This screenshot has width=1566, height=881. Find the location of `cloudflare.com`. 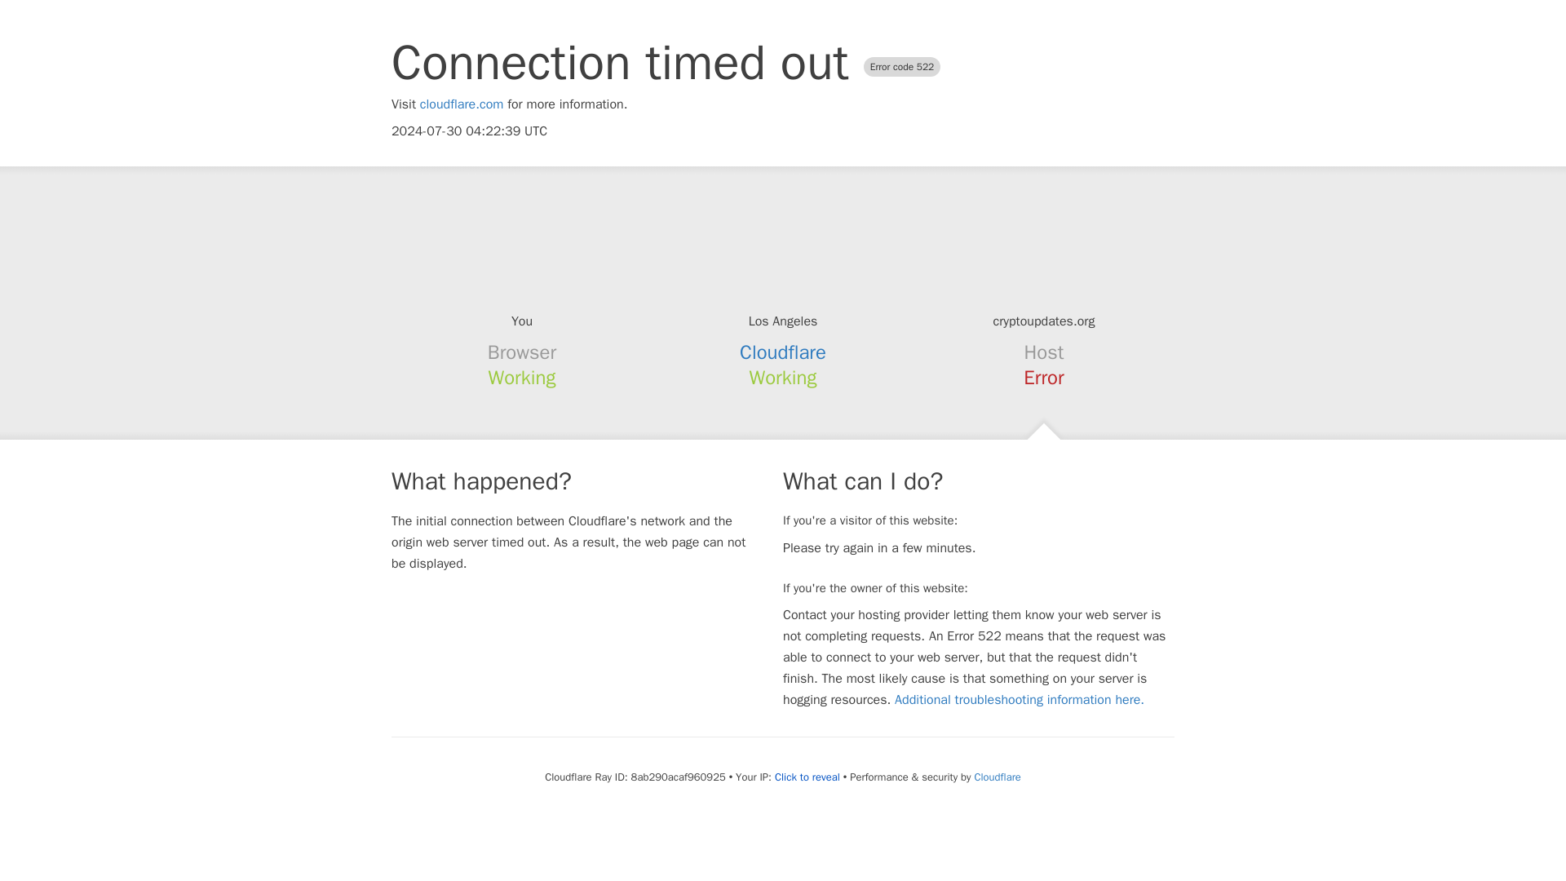

cloudflare.com is located at coordinates (462, 104).